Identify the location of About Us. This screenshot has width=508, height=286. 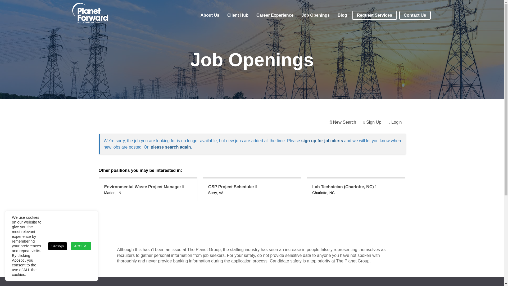
(210, 15).